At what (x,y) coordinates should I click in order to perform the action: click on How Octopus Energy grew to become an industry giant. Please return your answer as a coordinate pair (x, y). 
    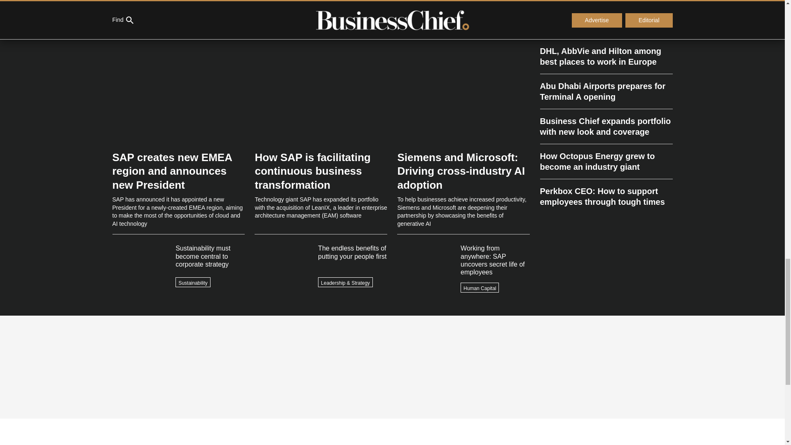
    Looking at the image, I should click on (606, 162).